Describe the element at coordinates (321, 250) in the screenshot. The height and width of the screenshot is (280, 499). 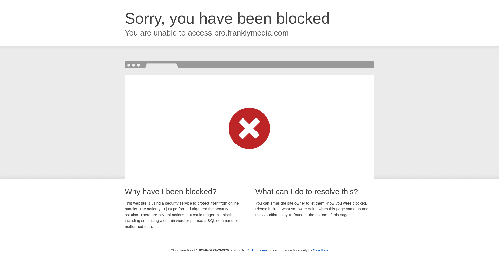
I see `Cloudflare` at that location.